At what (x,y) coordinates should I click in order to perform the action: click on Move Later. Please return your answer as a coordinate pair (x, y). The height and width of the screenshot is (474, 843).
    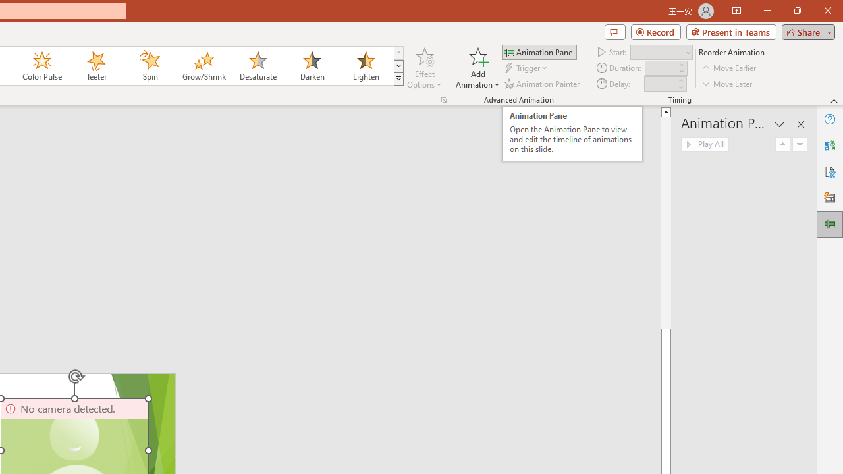
    Looking at the image, I should click on (728, 83).